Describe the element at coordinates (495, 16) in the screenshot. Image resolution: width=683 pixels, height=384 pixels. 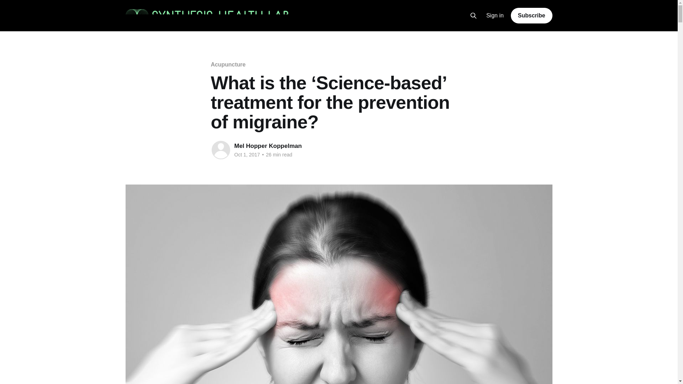
I see `Sign in` at that location.